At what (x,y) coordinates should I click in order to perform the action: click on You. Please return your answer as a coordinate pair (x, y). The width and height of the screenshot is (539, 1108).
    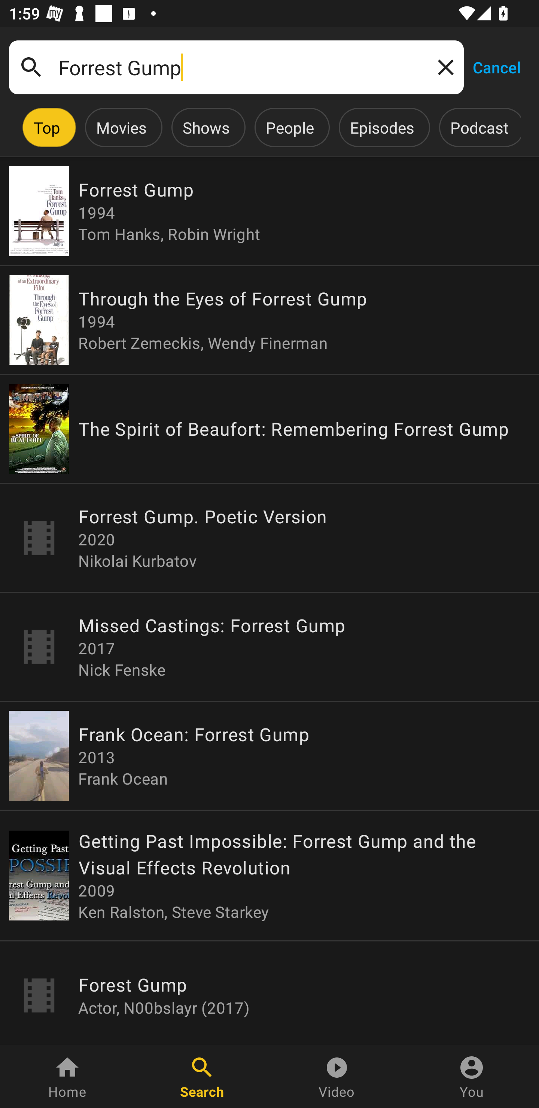
    Looking at the image, I should click on (472, 1077).